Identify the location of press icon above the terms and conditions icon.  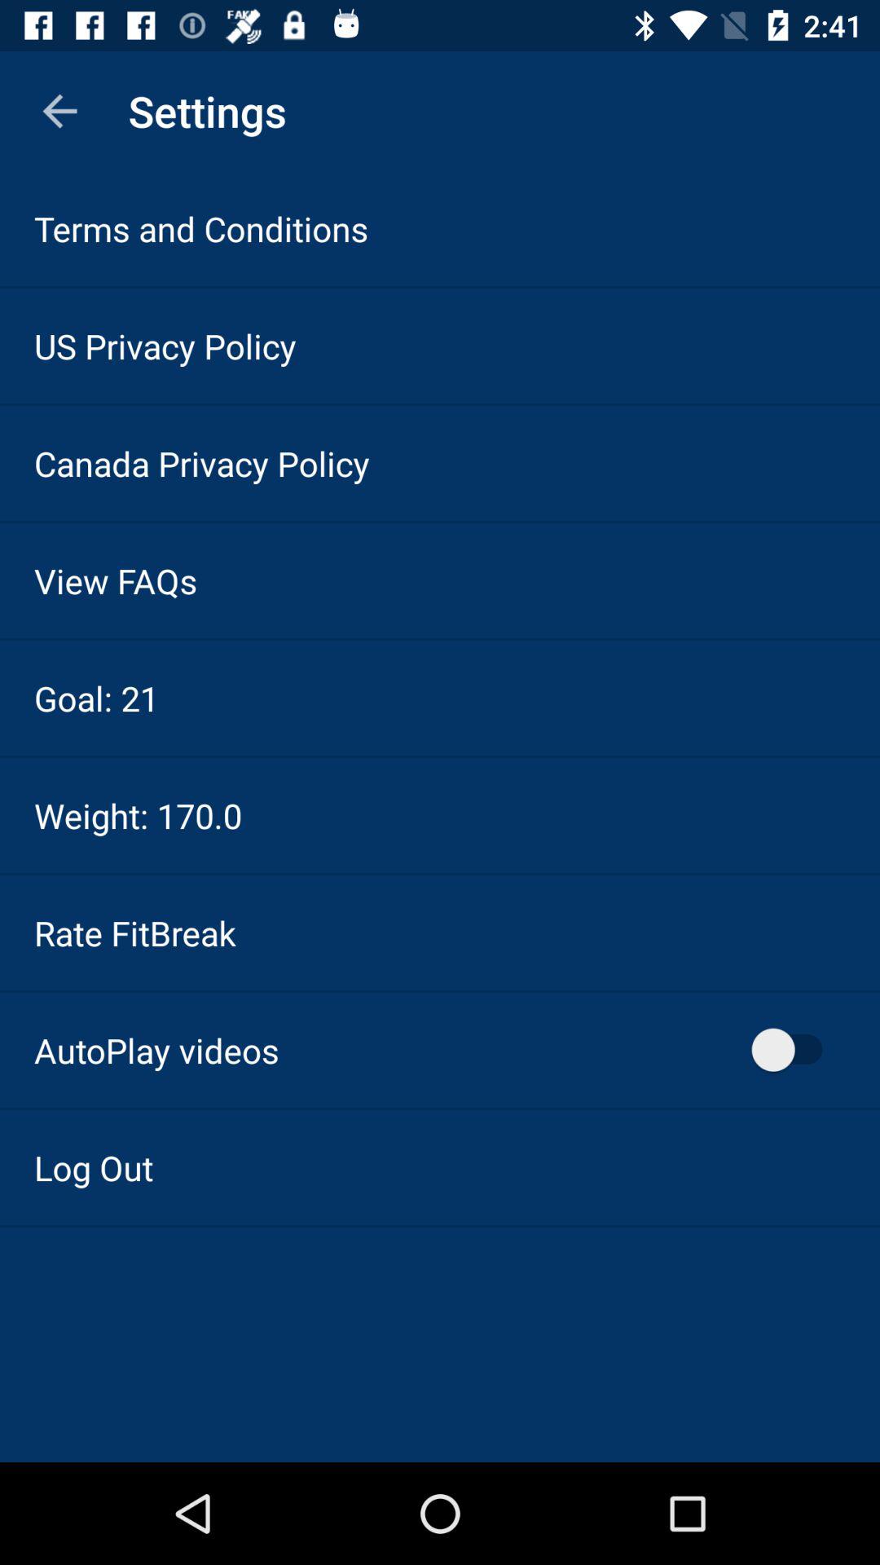
(59, 111).